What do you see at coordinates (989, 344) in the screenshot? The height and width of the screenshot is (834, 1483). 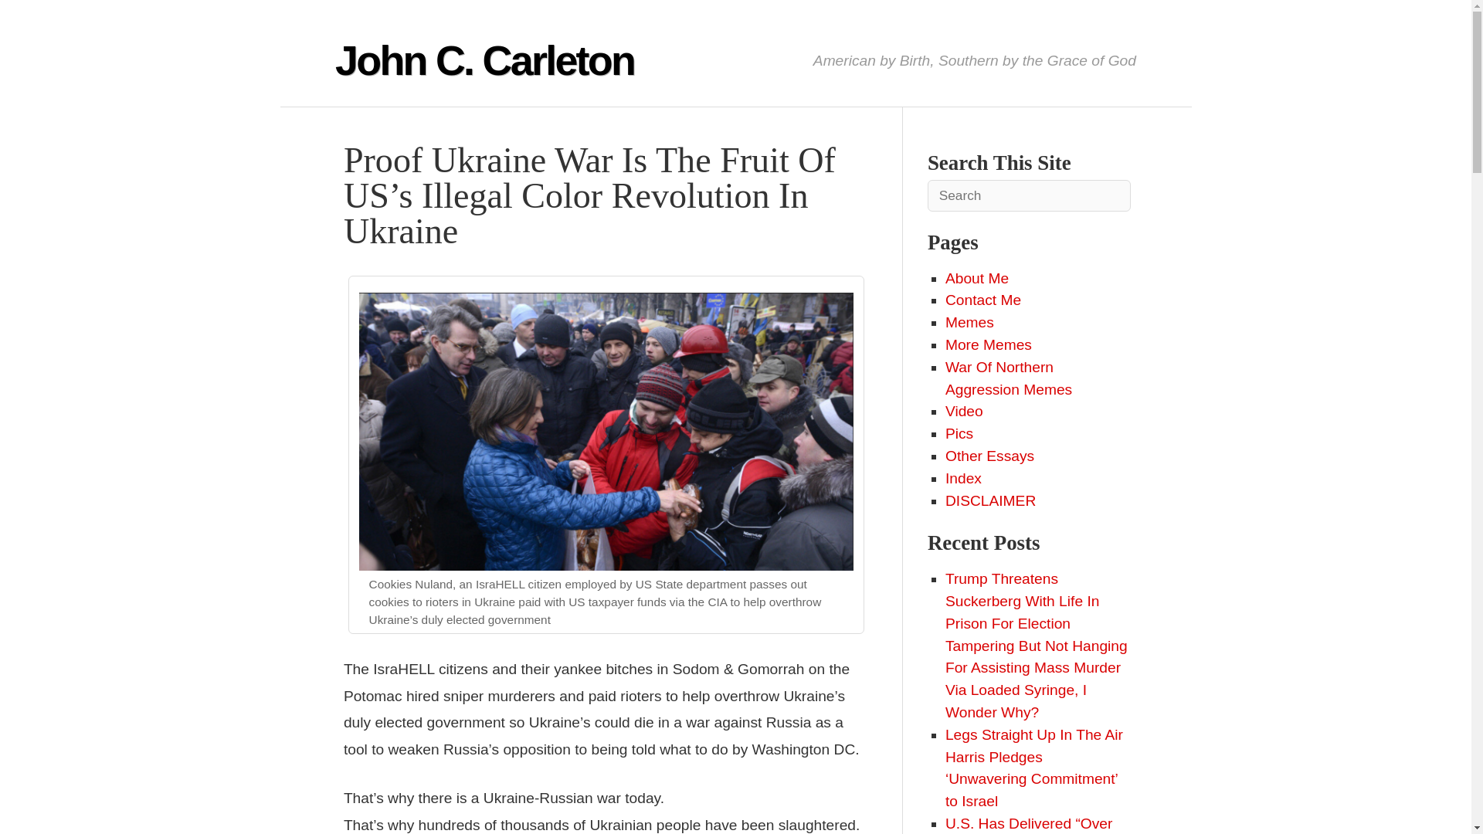 I see `More Memes` at bounding box center [989, 344].